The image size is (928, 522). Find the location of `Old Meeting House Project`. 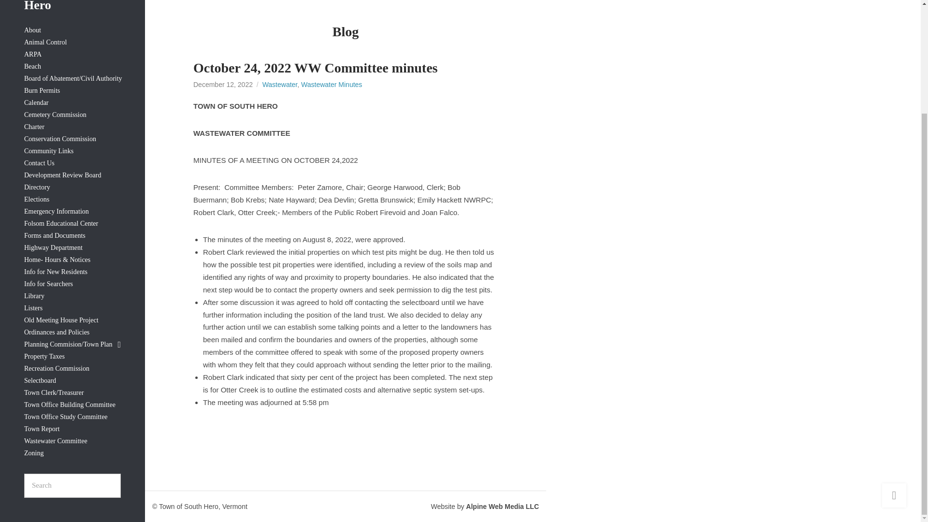

Old Meeting House Project is located at coordinates (72, 321).